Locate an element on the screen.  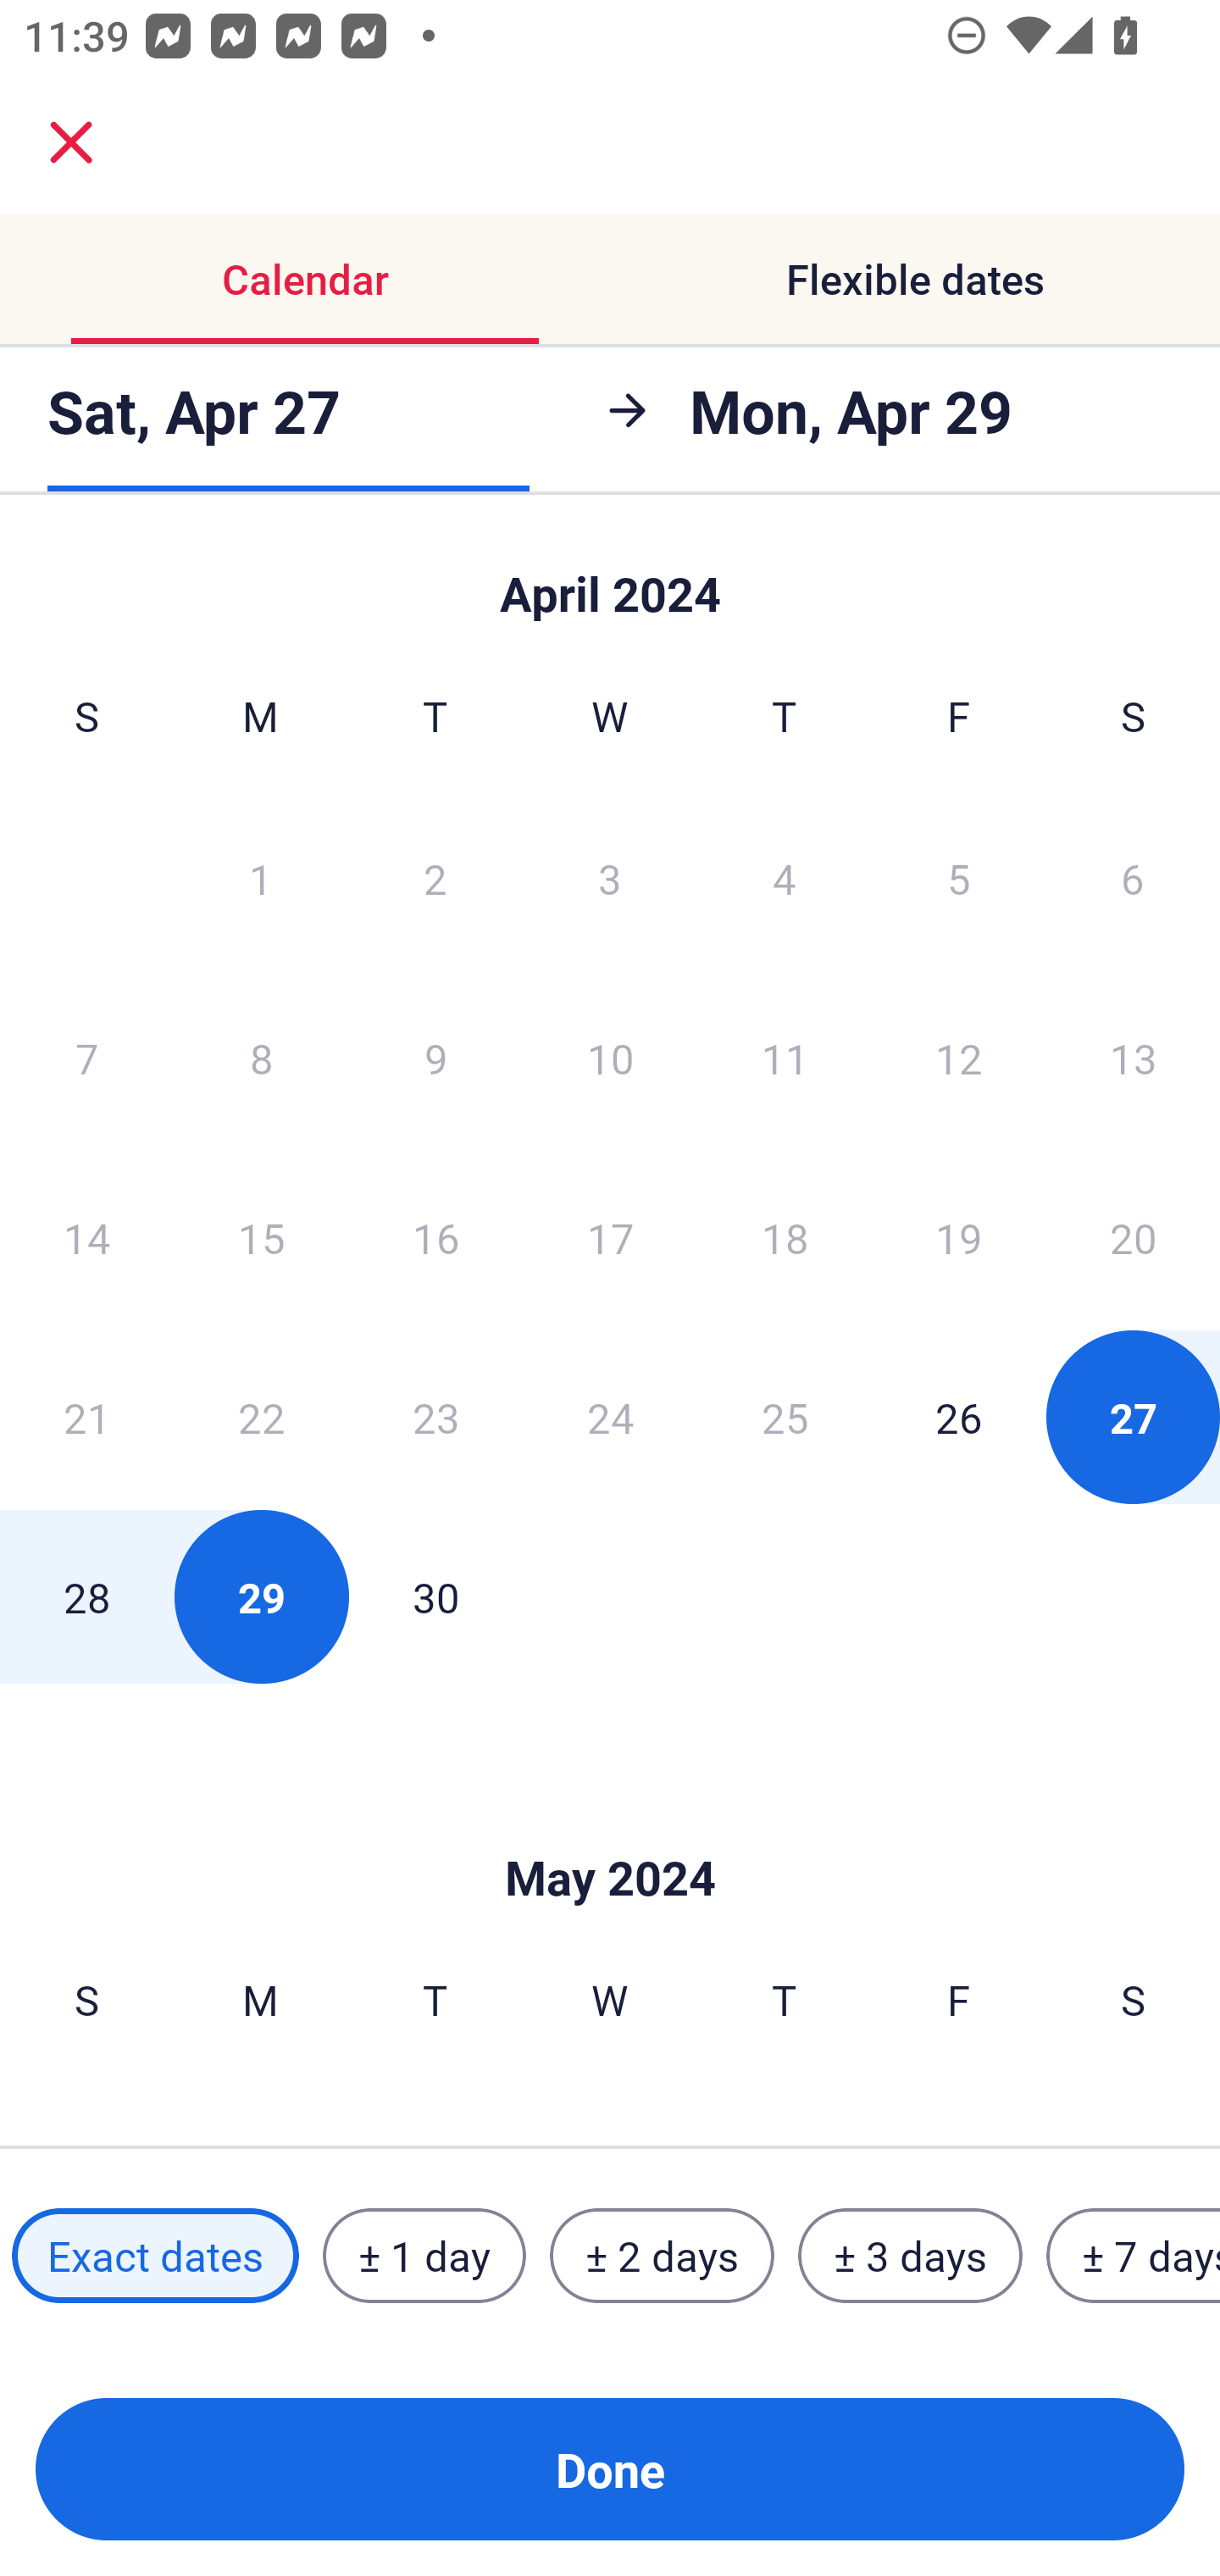
26 Friday, April 26, 2024 is located at coordinates (959, 1417).